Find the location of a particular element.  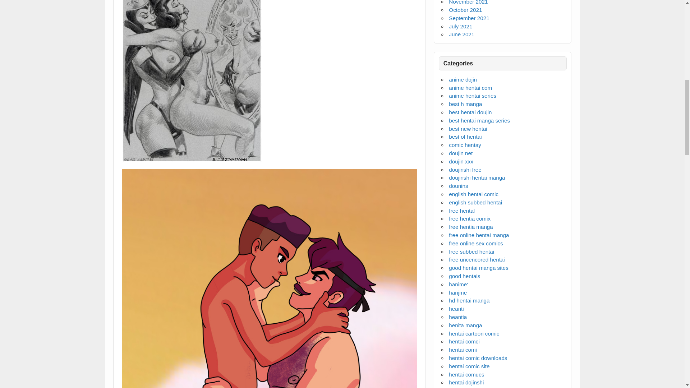

June 2021 is located at coordinates (461, 34).